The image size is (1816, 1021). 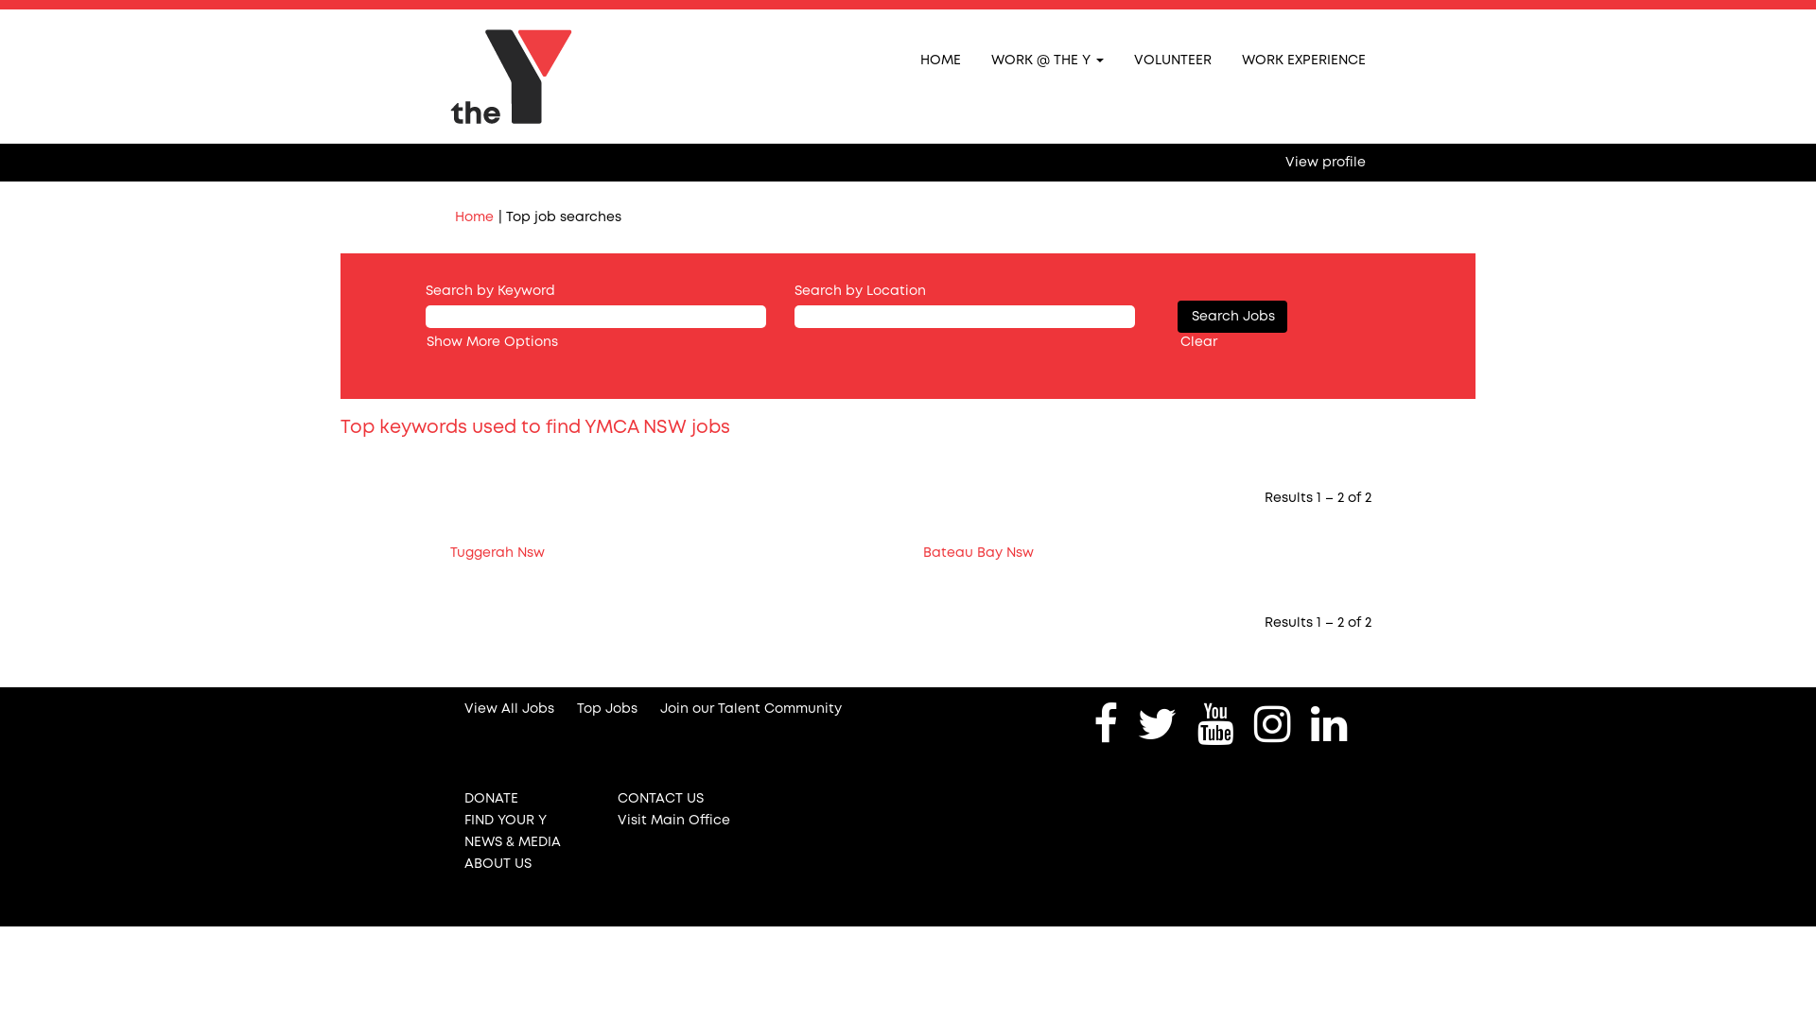 I want to click on Home, so click(x=475, y=217).